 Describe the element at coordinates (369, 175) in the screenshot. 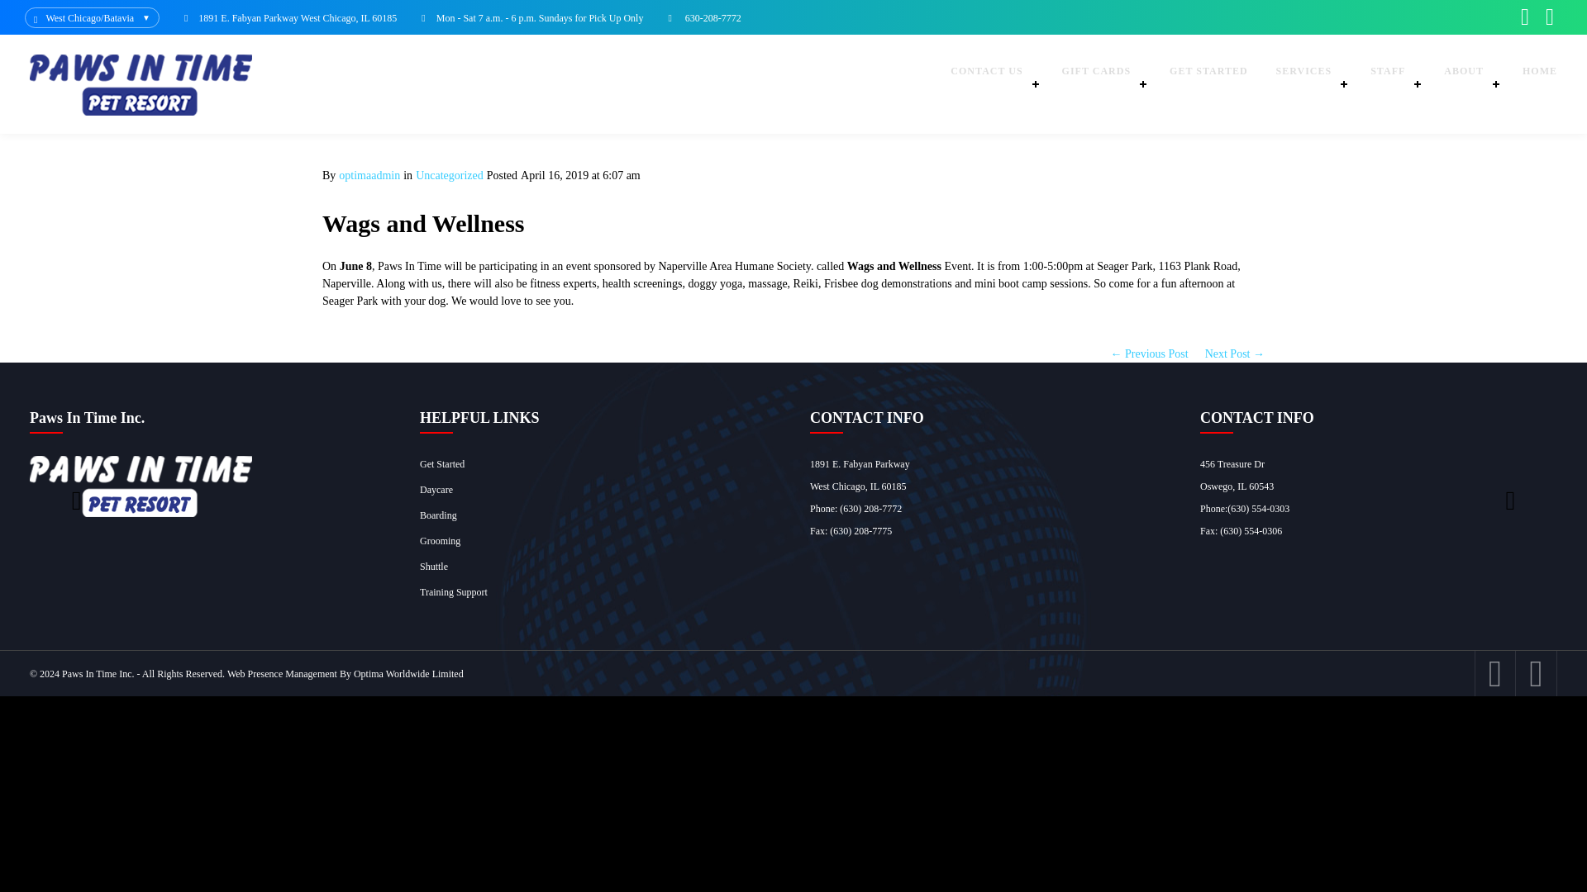

I see `optimaadmin` at that location.